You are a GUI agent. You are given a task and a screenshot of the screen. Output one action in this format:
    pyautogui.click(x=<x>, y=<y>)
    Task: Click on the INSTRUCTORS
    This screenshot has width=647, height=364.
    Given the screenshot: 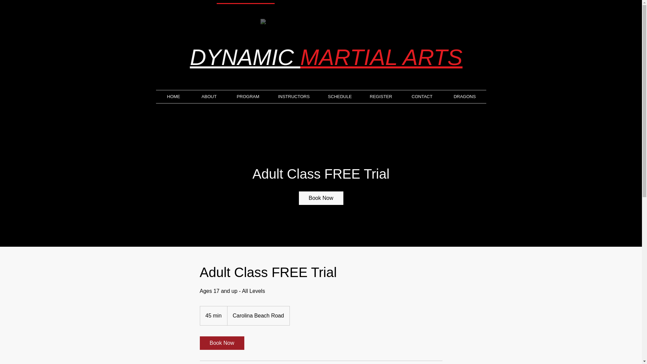 What is the action you would take?
    pyautogui.click(x=294, y=96)
    